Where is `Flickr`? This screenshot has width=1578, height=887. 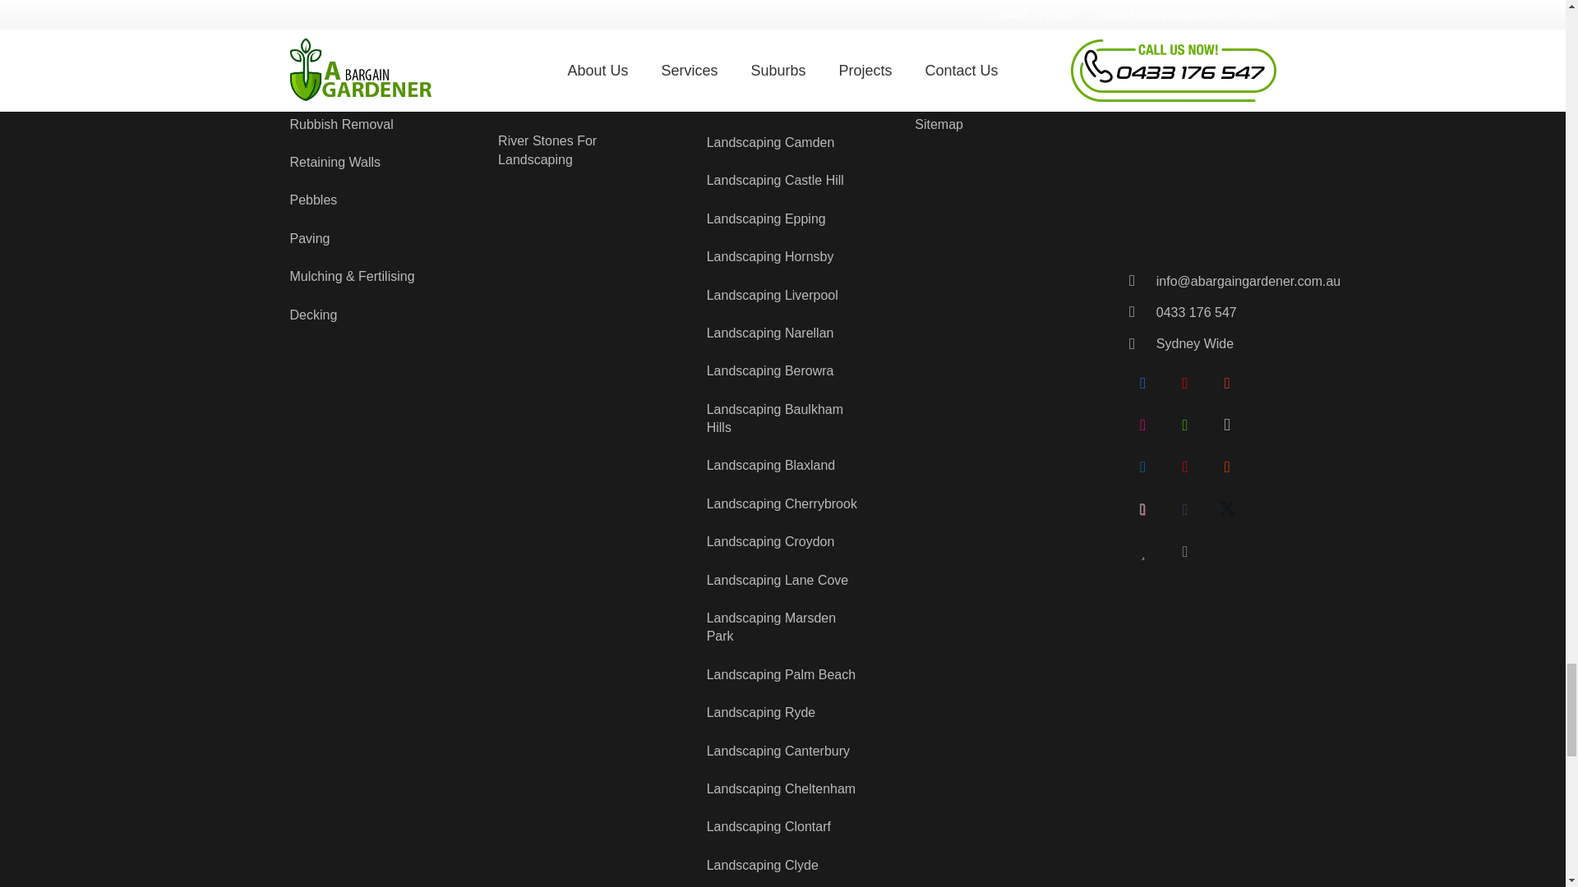 Flickr is located at coordinates (1143, 425).